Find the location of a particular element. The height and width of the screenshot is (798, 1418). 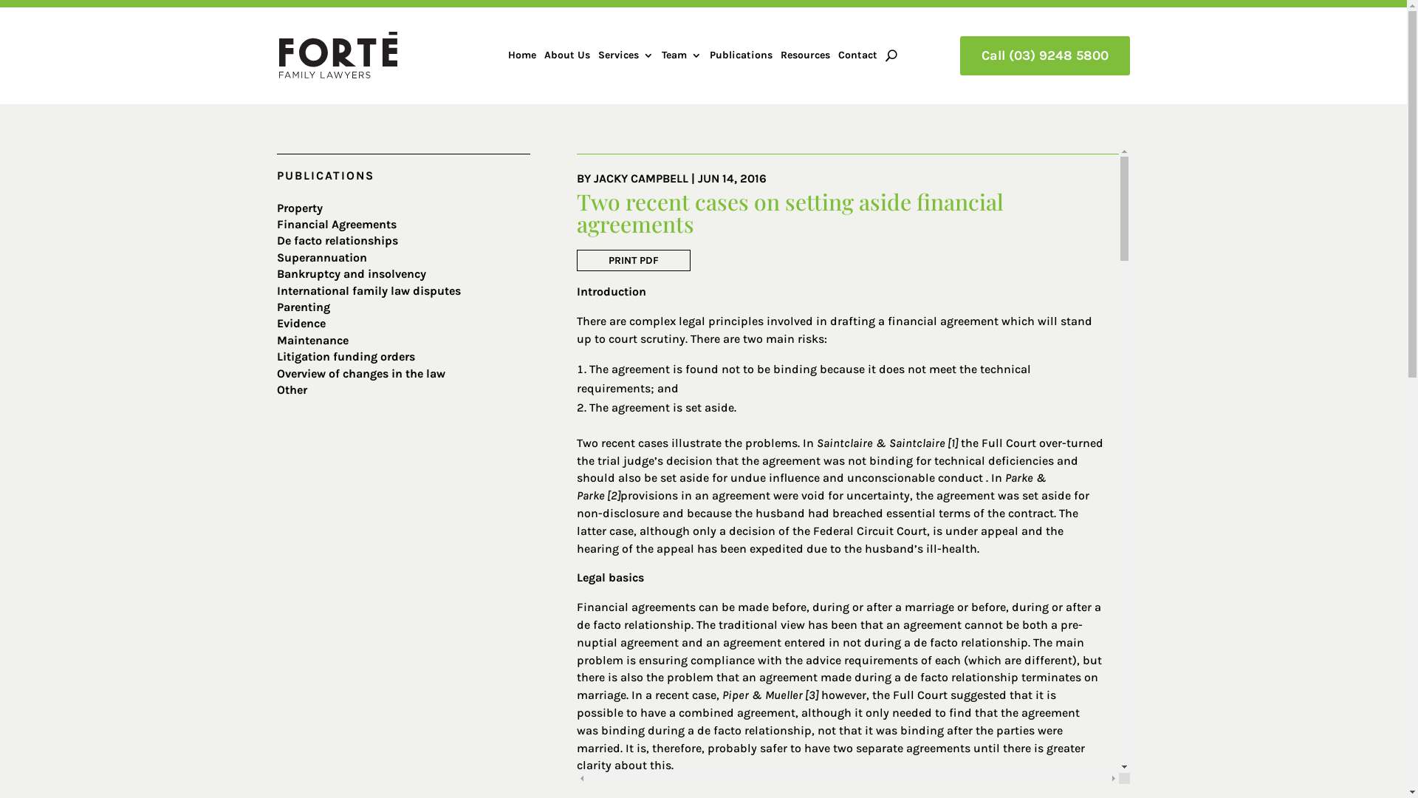

Team is located at coordinates (682, 58).